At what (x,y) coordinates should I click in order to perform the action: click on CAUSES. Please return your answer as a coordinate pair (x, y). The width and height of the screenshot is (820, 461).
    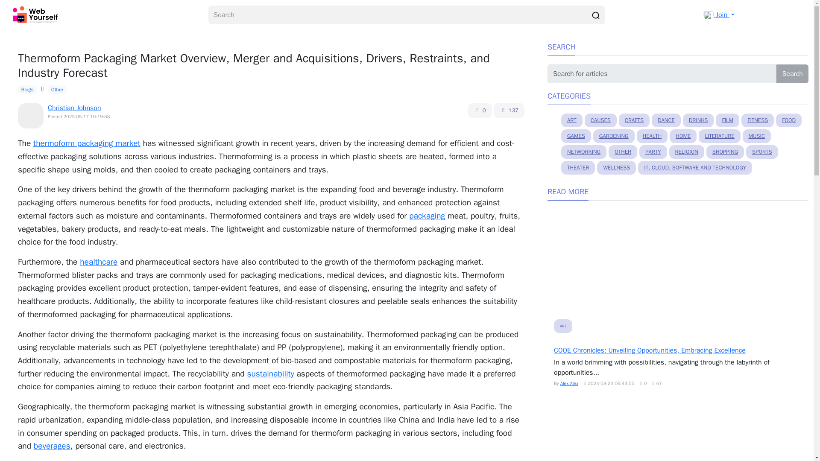
    Looking at the image, I should click on (600, 120).